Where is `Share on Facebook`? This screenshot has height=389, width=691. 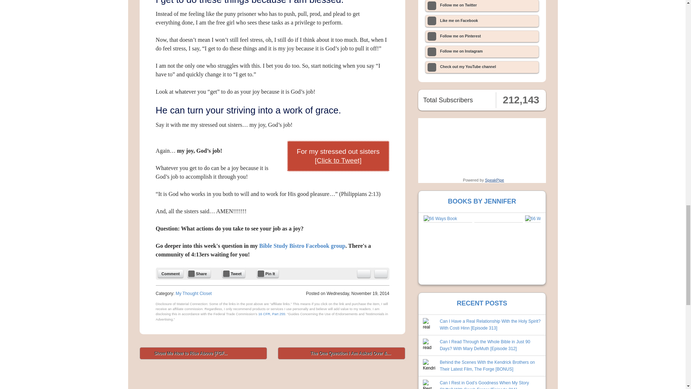 Share on Facebook is located at coordinates (199, 274).